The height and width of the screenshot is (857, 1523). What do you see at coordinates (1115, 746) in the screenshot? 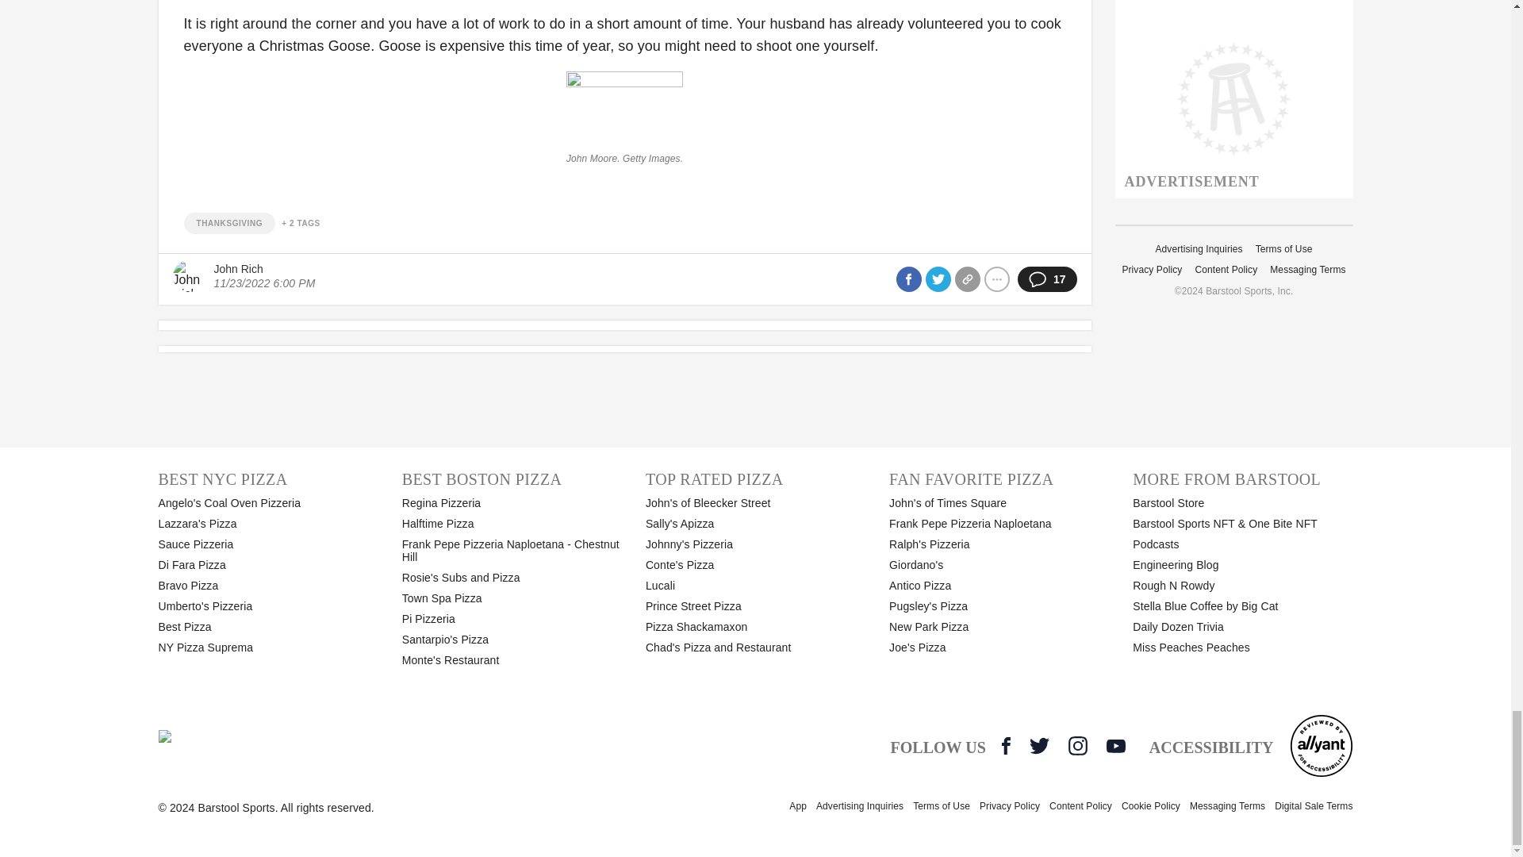
I see `YouTube Icon` at bounding box center [1115, 746].